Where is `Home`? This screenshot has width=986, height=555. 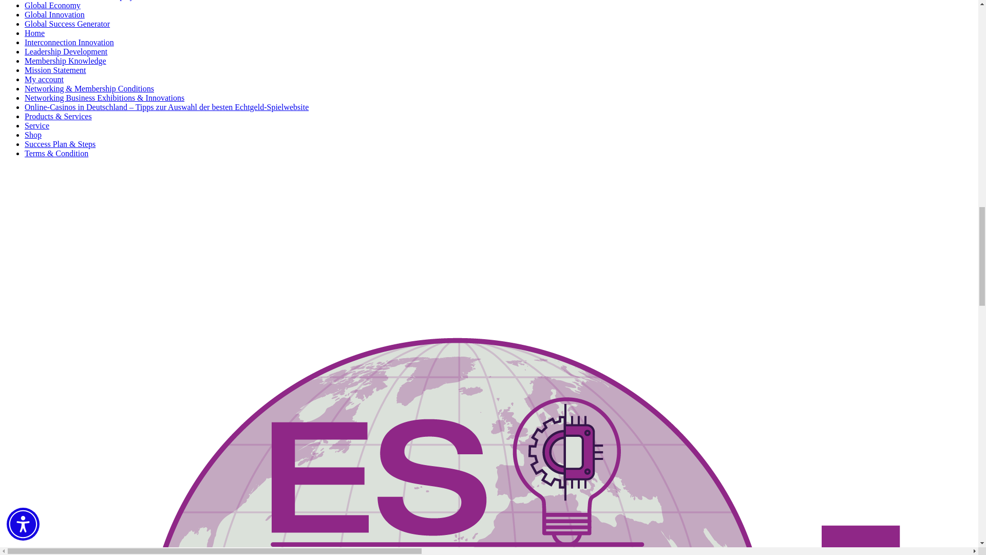
Home is located at coordinates (34, 33).